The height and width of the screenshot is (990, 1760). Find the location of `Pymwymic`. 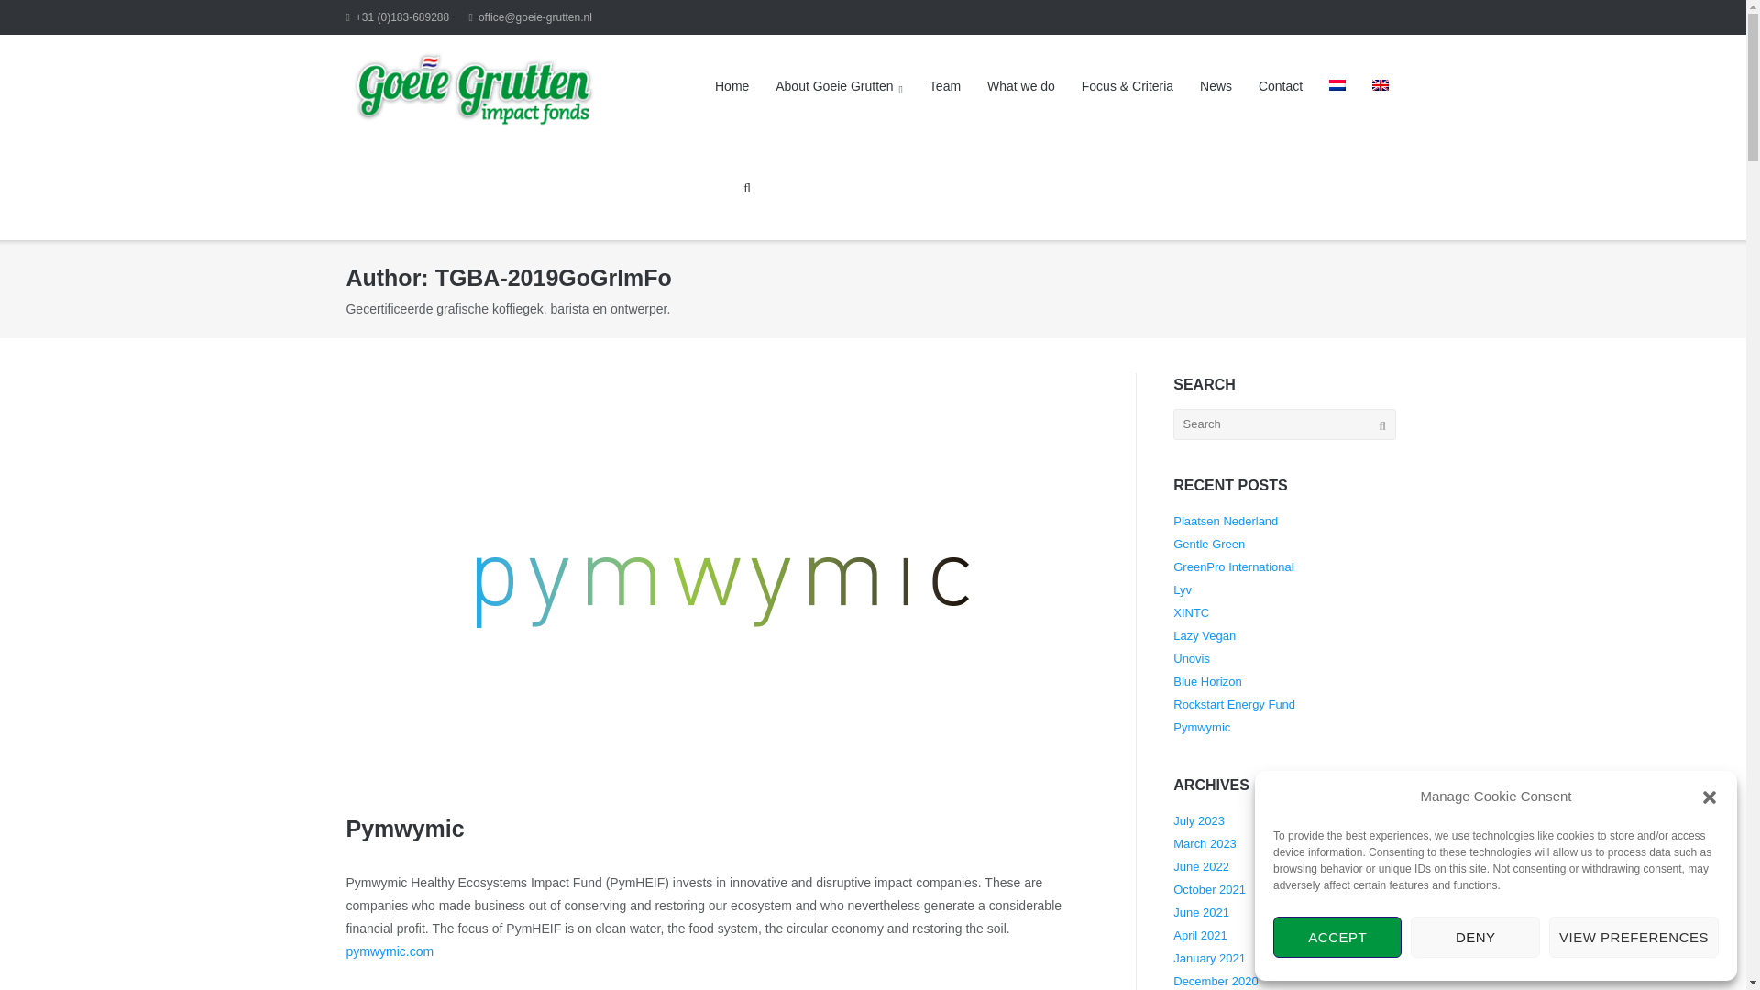

Pymwymic is located at coordinates (404, 829).